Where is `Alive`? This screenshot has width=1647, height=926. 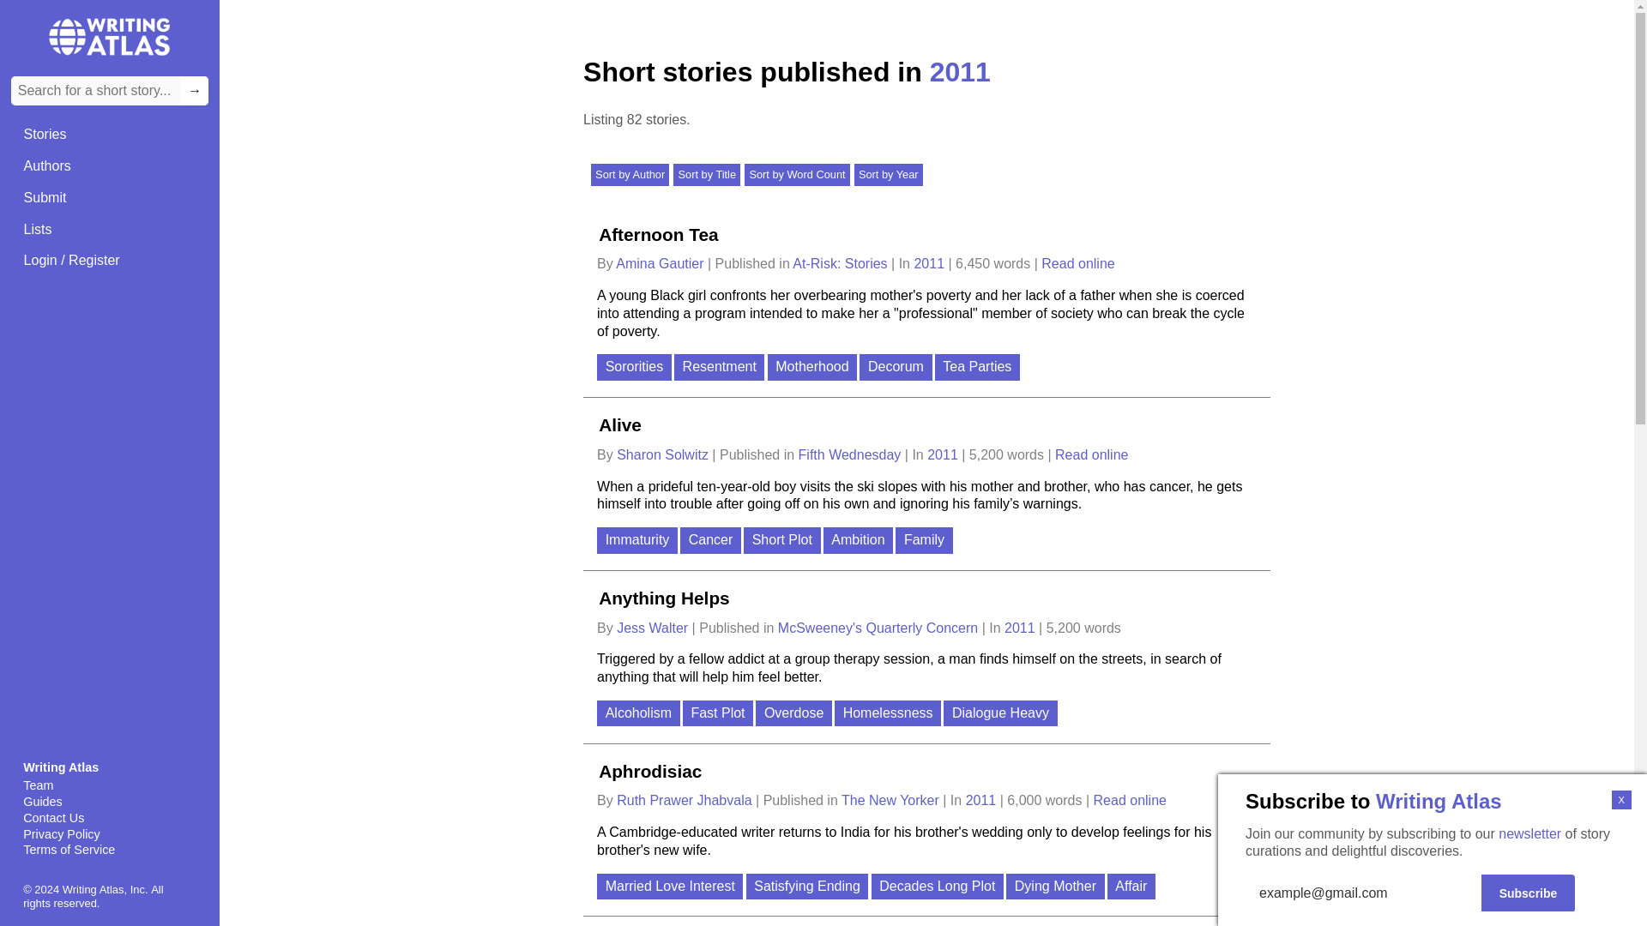
Alive is located at coordinates (619, 424).